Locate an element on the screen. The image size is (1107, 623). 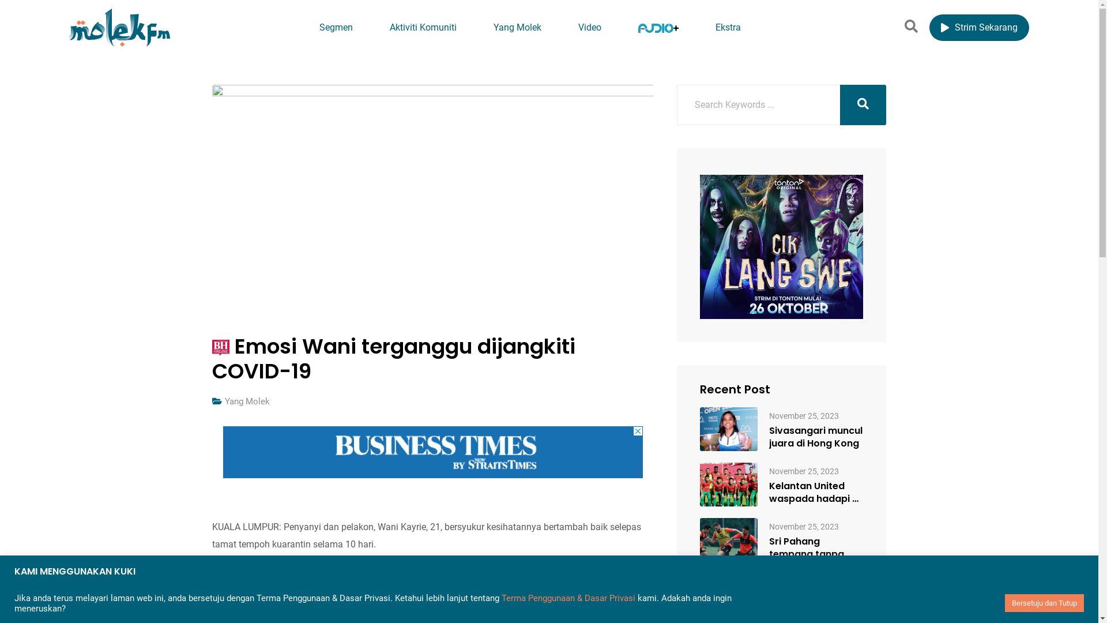
Kelantan United waspada hadapi KL City is located at coordinates (816, 493).